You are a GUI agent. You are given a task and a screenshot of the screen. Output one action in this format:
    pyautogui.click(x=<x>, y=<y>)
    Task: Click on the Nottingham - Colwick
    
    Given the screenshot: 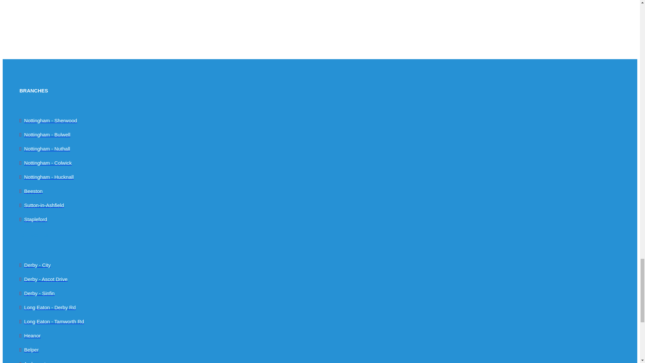 What is the action you would take?
    pyautogui.click(x=48, y=163)
    